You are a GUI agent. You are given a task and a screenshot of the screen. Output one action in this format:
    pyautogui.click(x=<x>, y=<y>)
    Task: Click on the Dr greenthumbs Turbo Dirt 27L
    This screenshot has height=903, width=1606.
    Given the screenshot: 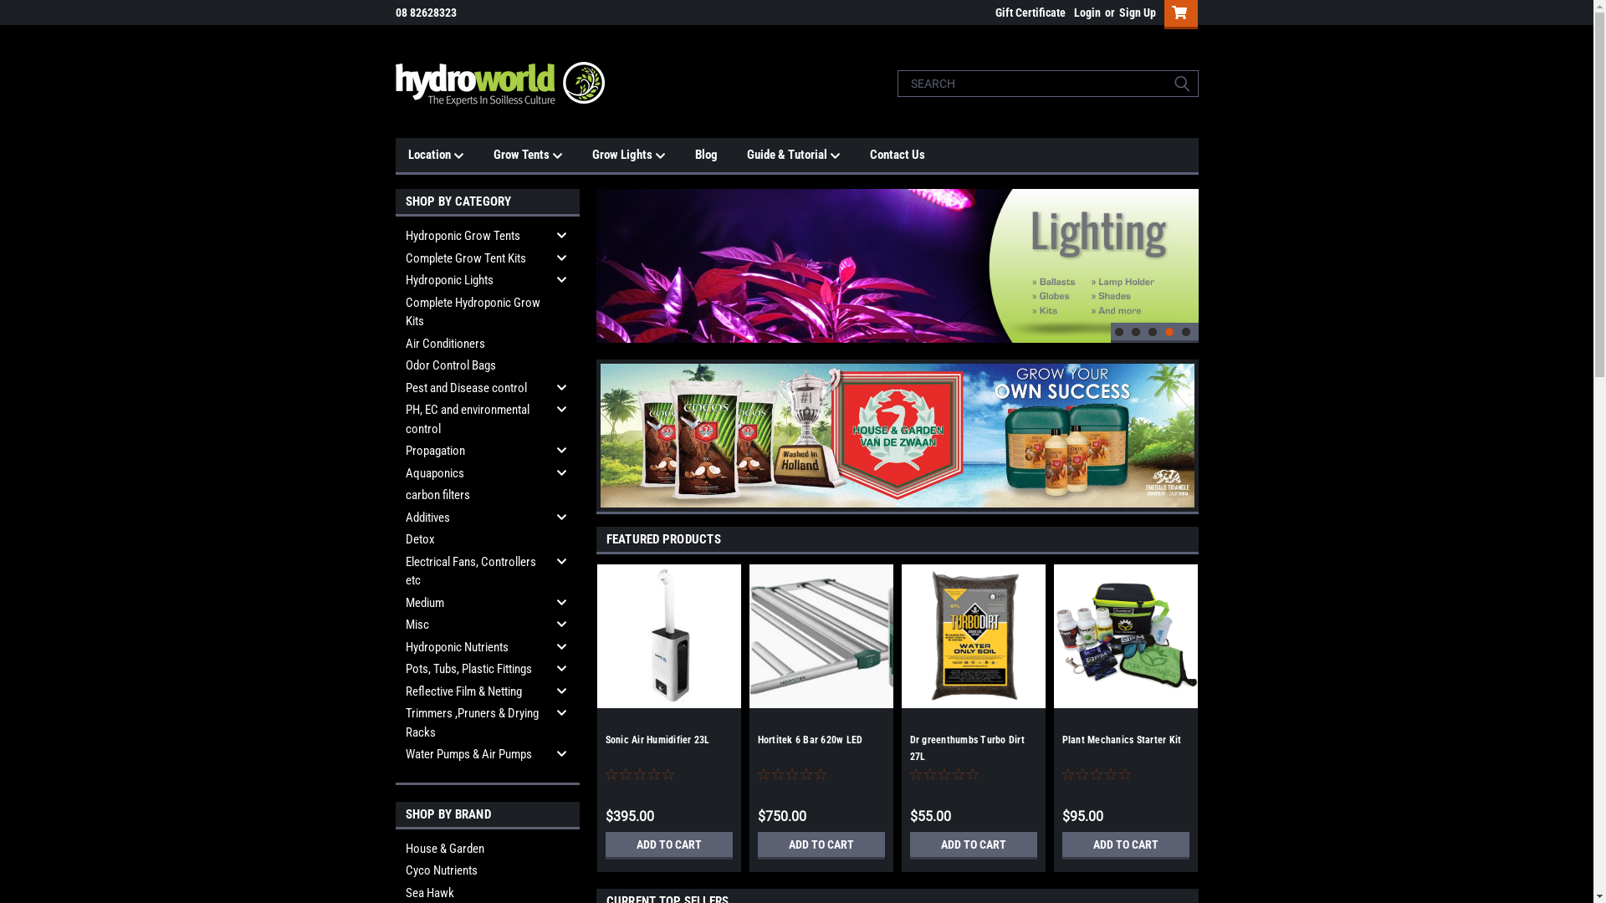 What is the action you would take?
    pyautogui.click(x=967, y=748)
    